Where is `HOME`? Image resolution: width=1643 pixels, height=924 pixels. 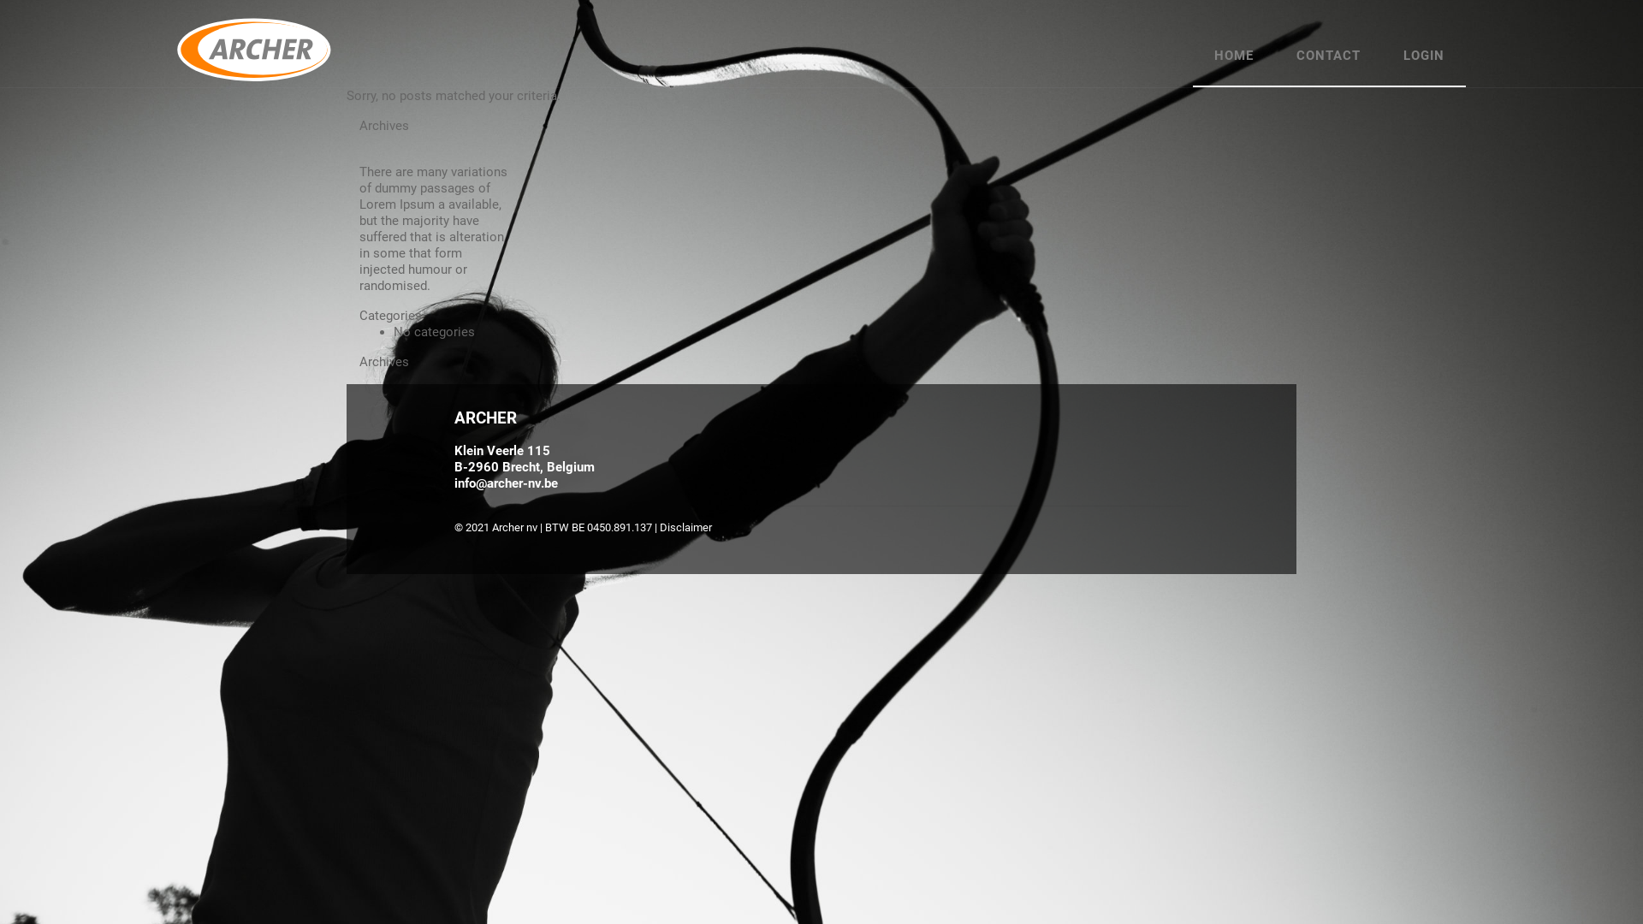
HOME is located at coordinates (1234, 56).